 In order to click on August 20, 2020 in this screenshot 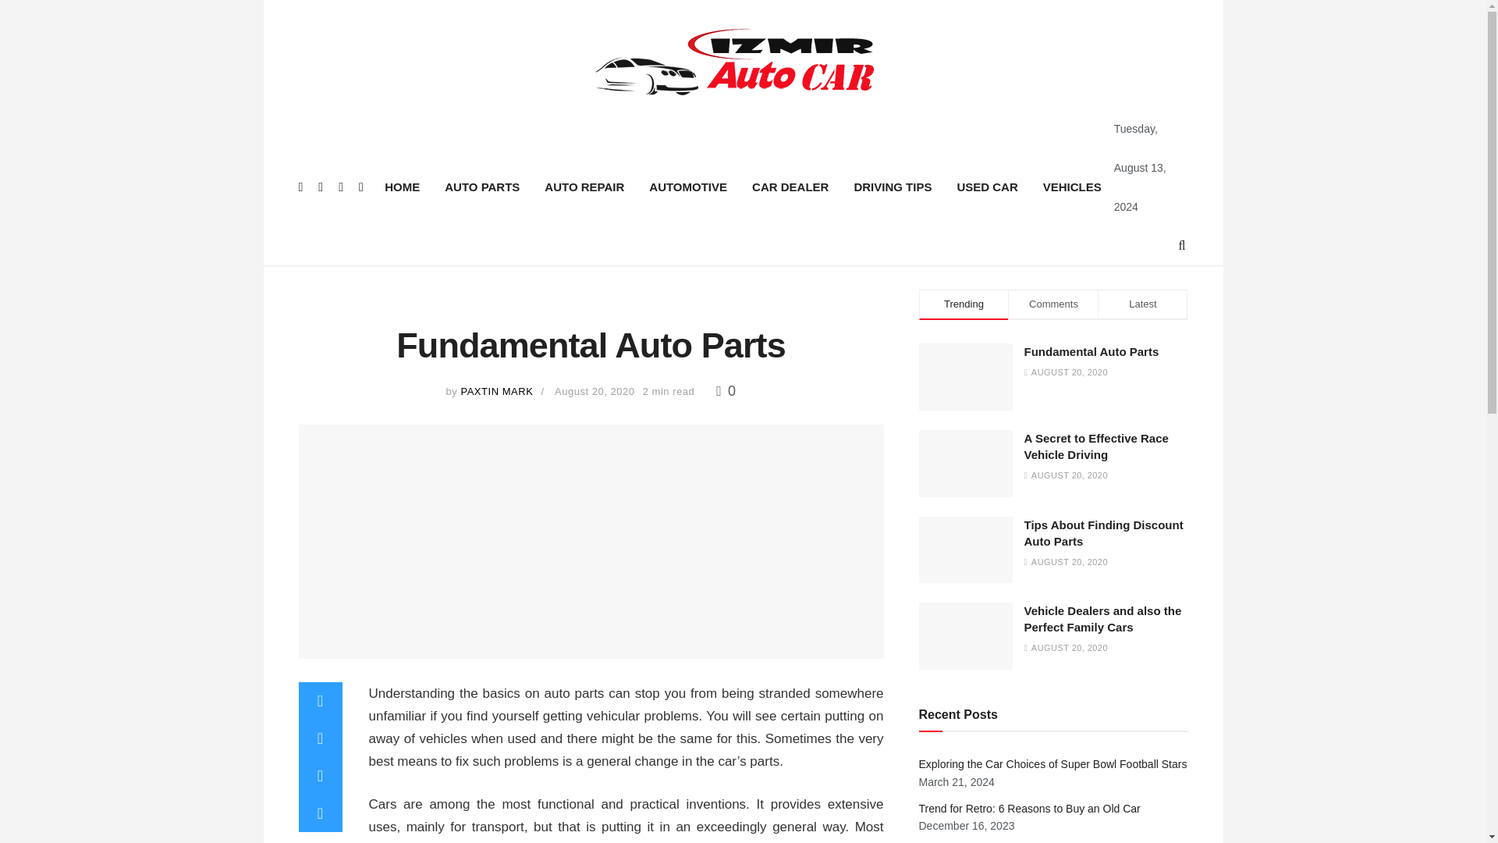, I will do `click(595, 390)`.